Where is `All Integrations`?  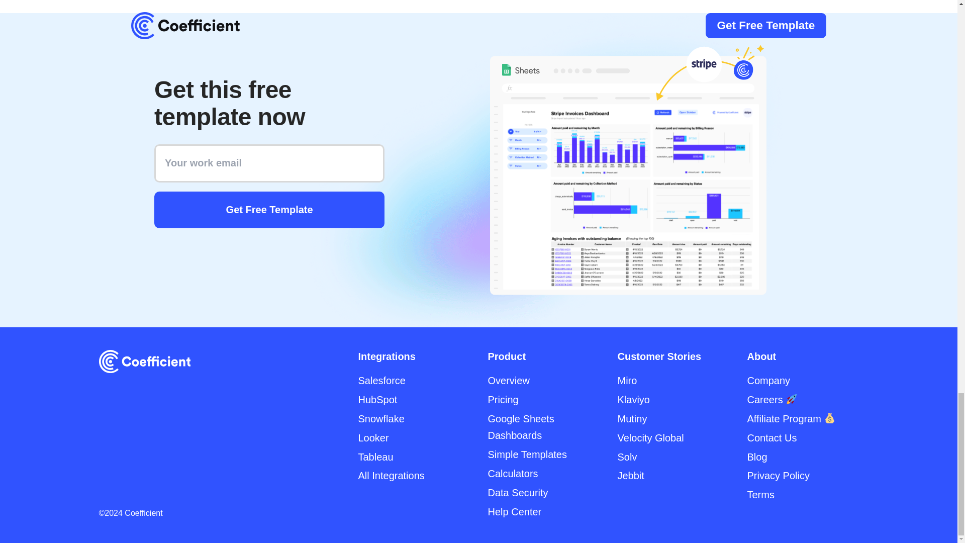
All Integrations is located at coordinates (391, 476).